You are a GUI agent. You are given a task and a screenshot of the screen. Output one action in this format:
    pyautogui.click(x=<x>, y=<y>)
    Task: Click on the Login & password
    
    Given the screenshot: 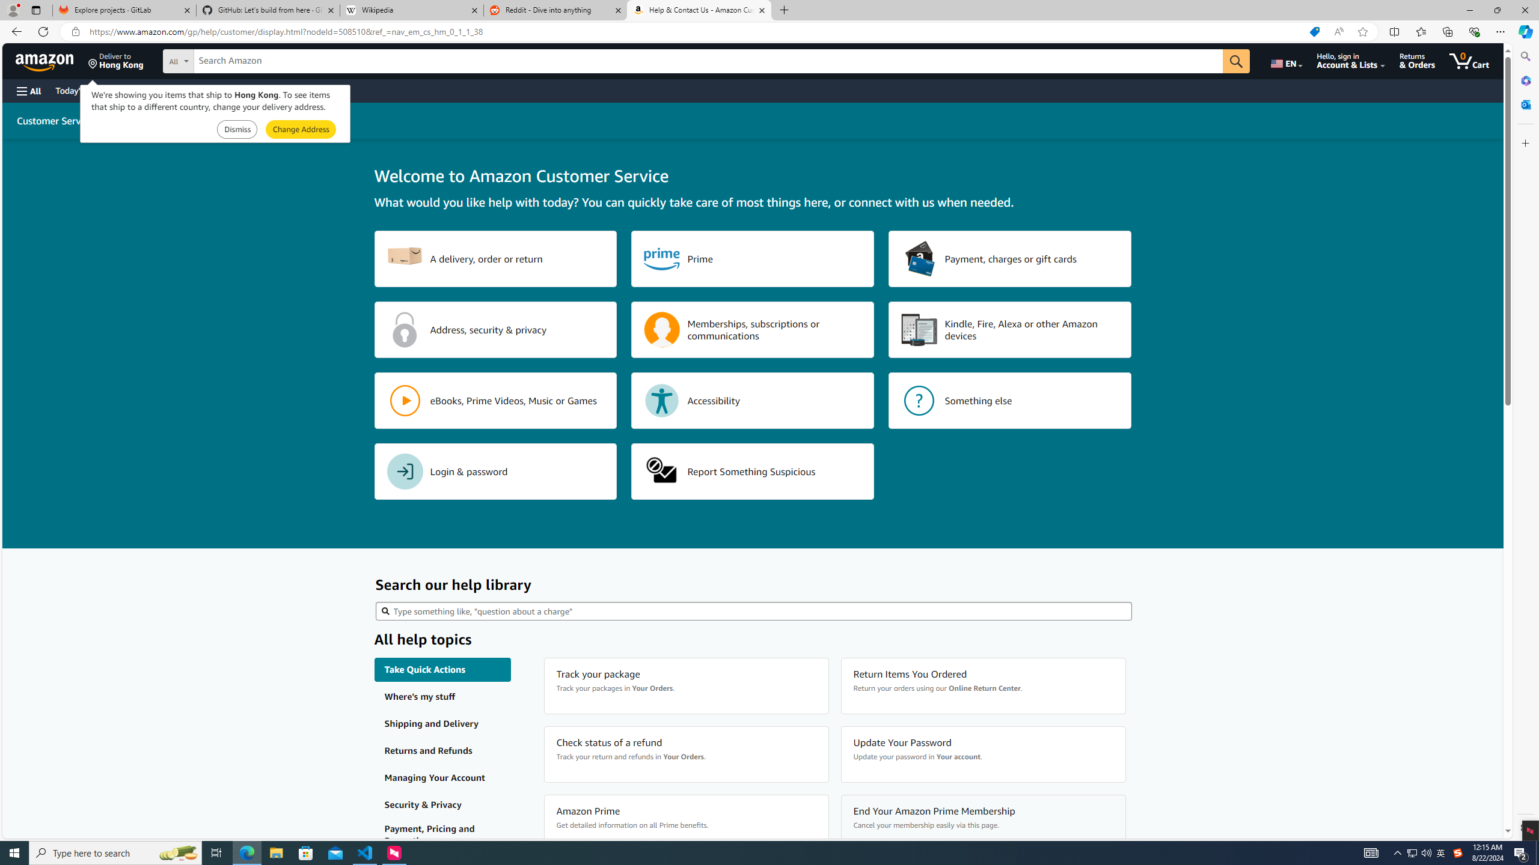 What is the action you would take?
    pyautogui.click(x=495, y=471)
    